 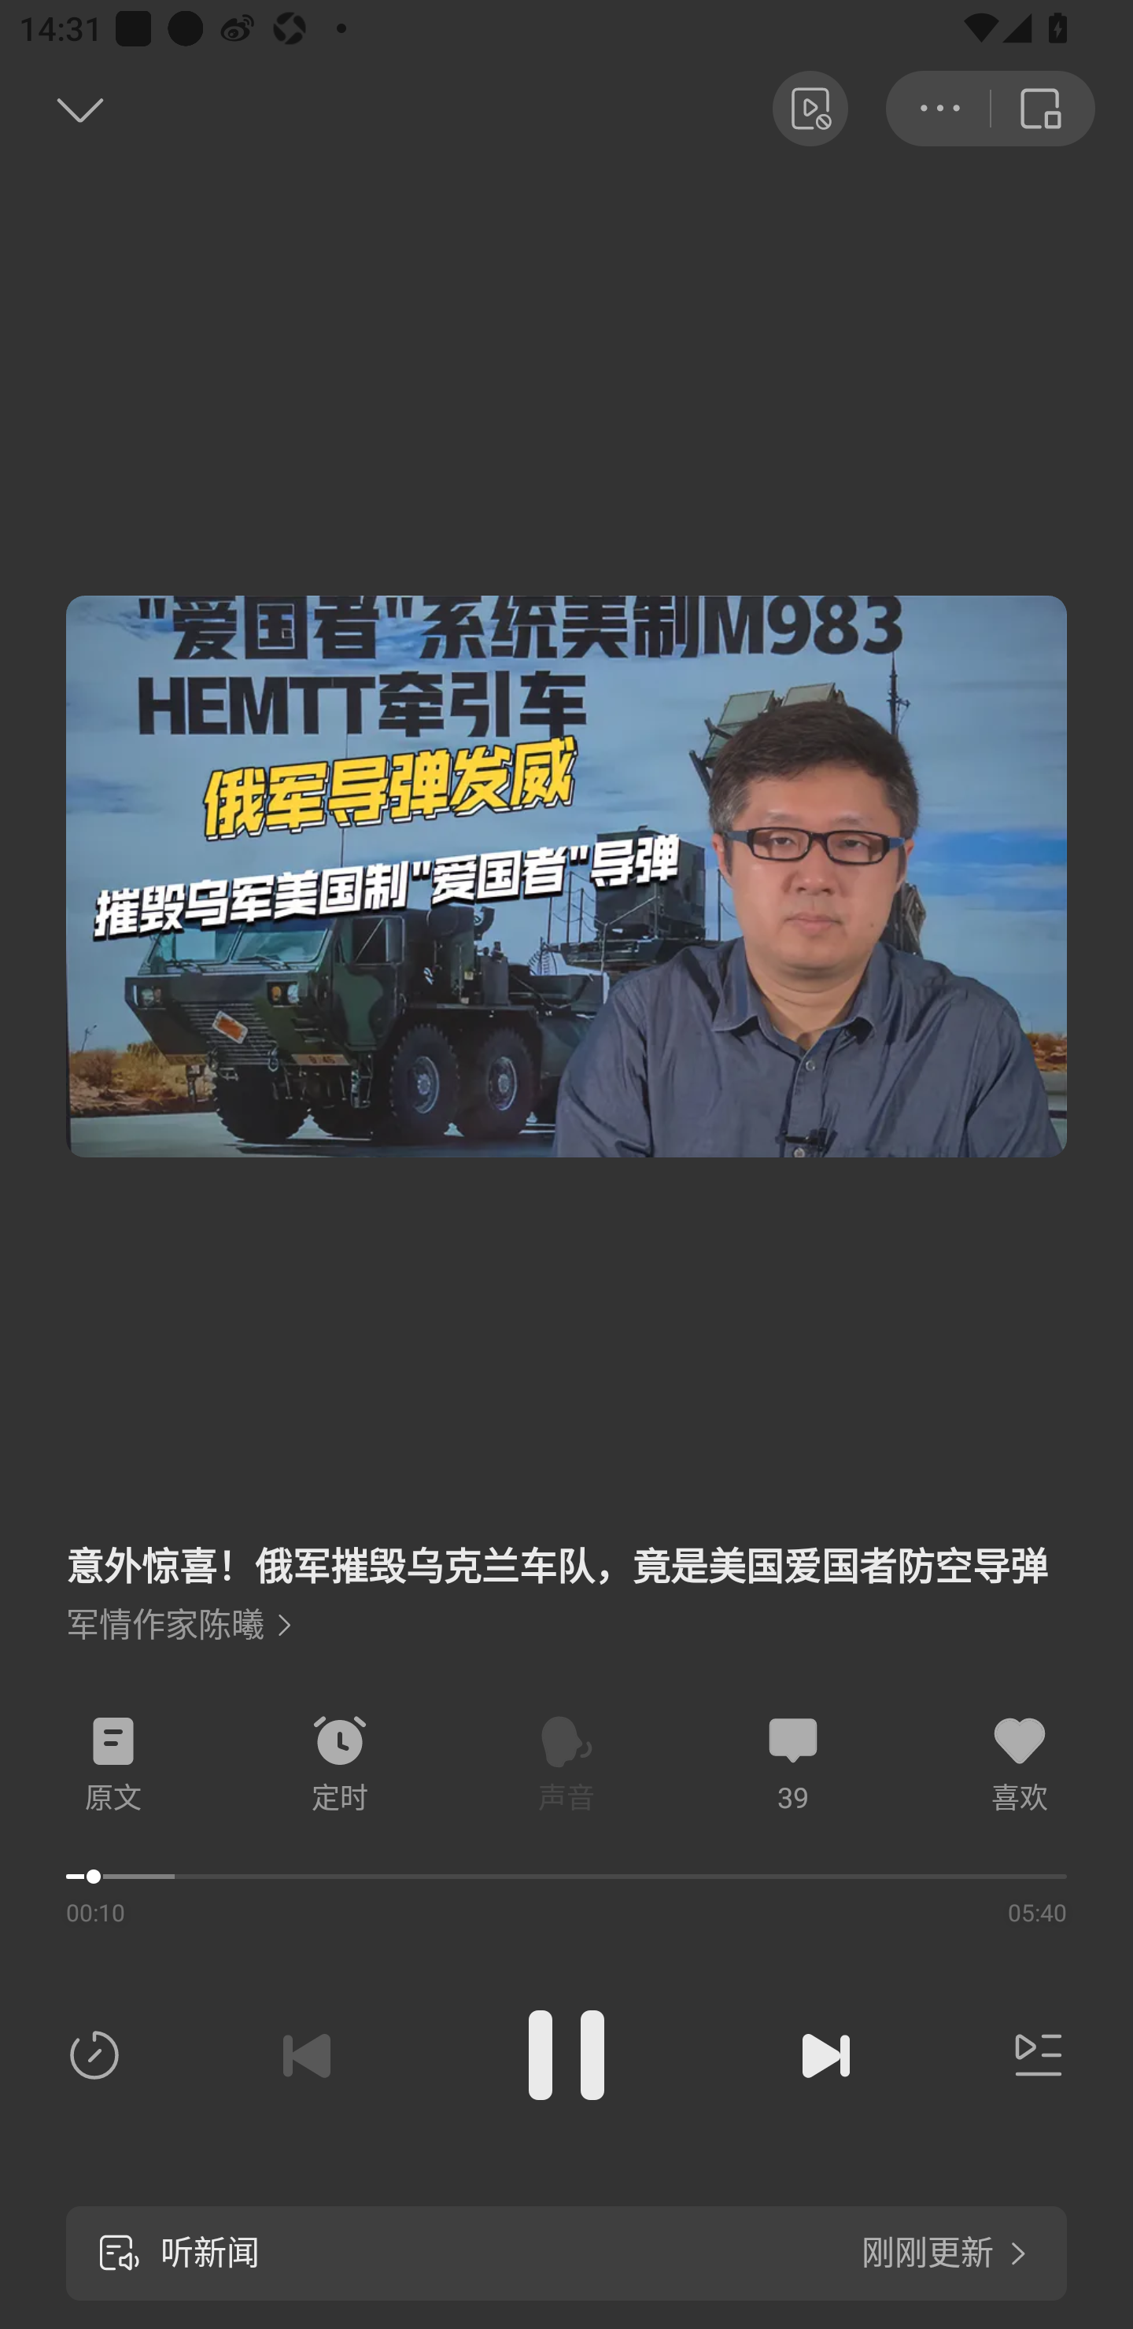 What do you see at coordinates (1032, 2055) in the screenshot?
I see `列表，按钮` at bounding box center [1032, 2055].